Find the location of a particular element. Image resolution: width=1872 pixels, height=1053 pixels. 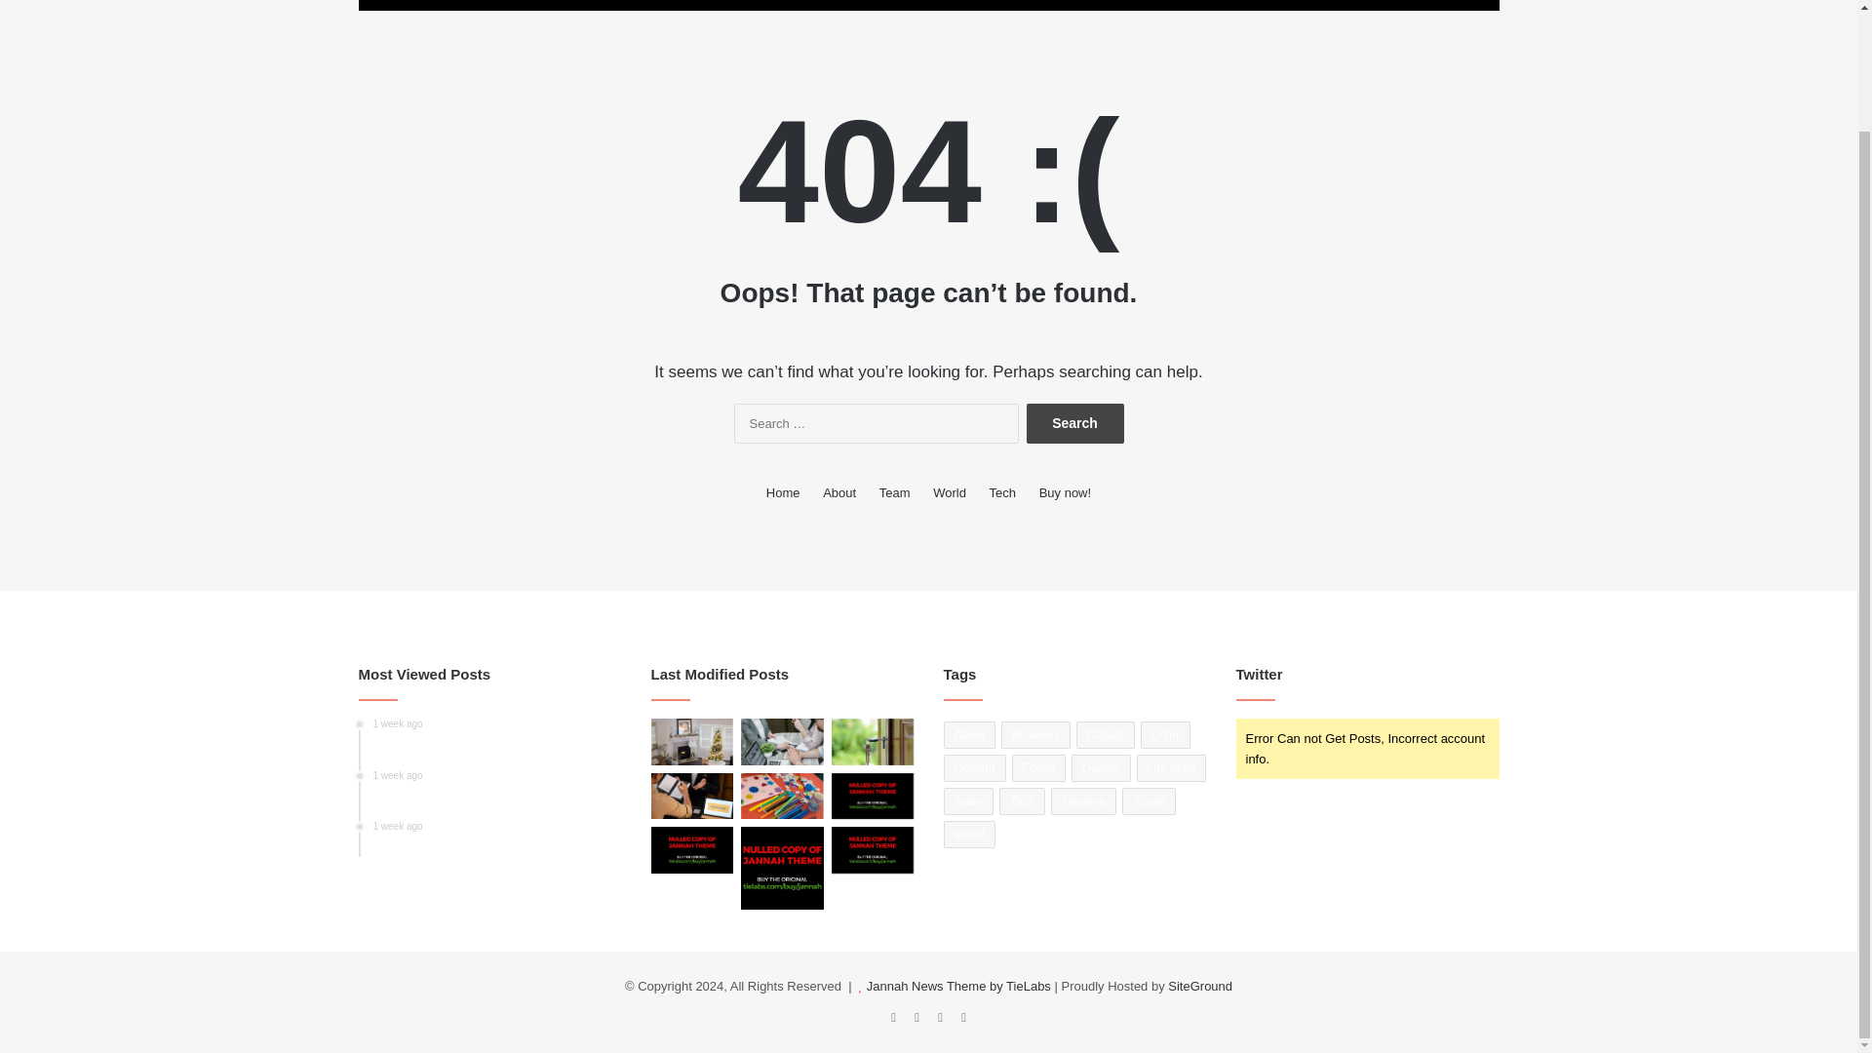

Buy now! is located at coordinates (1065, 492).